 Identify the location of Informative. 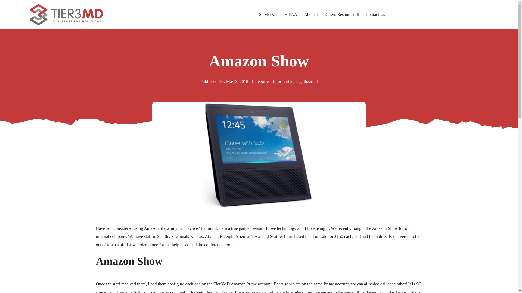
(283, 81).